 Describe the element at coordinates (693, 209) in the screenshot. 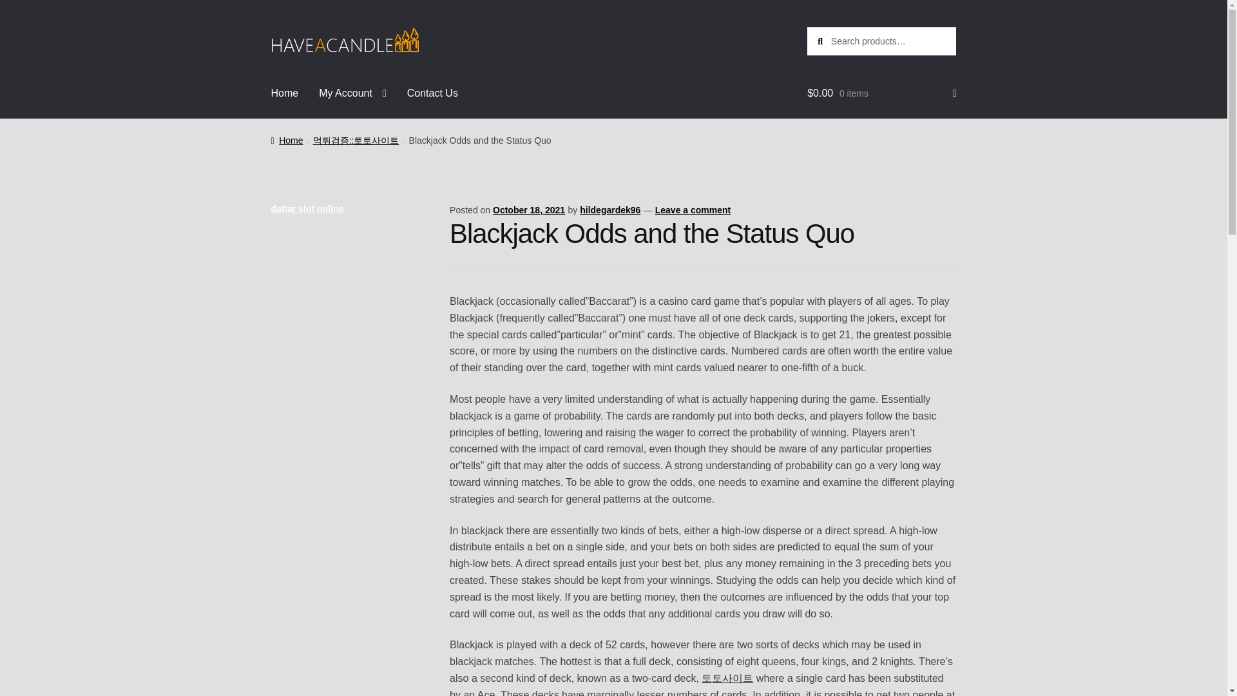

I see `Leave a comment` at that location.